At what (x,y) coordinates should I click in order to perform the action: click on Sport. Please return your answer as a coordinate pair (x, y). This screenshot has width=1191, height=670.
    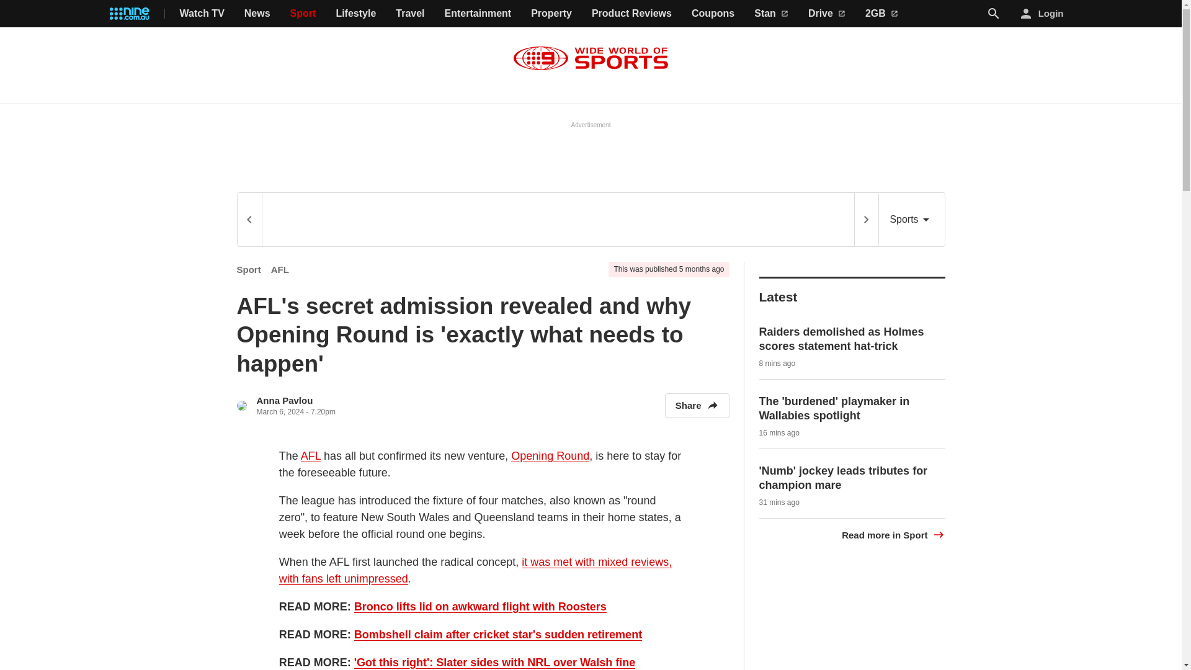
    Looking at the image, I should click on (249, 269).